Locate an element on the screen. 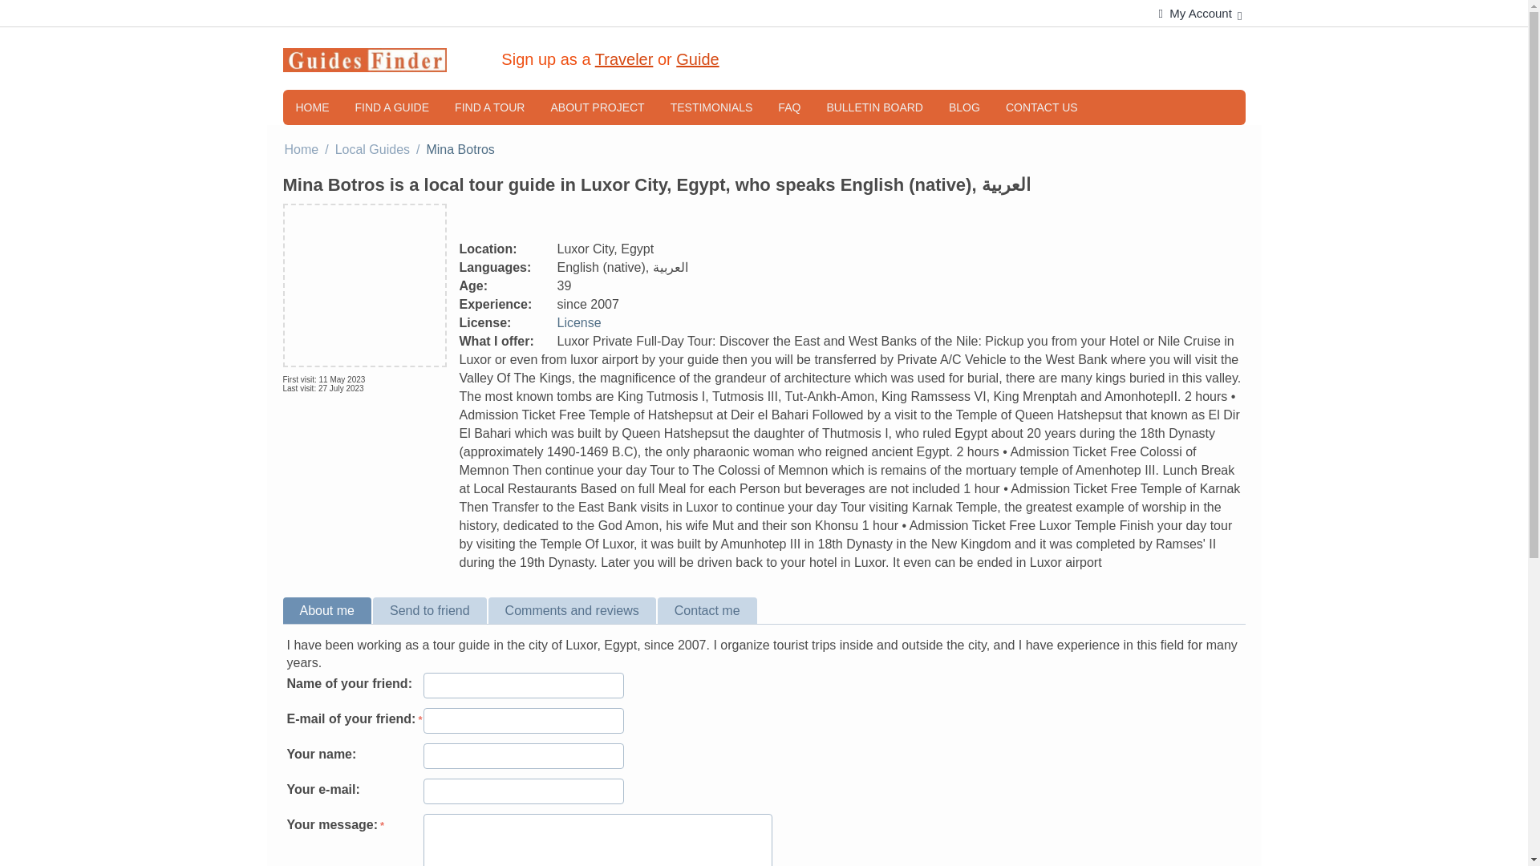 This screenshot has height=866, width=1540. ABOUT PROJECT is located at coordinates (597, 107).